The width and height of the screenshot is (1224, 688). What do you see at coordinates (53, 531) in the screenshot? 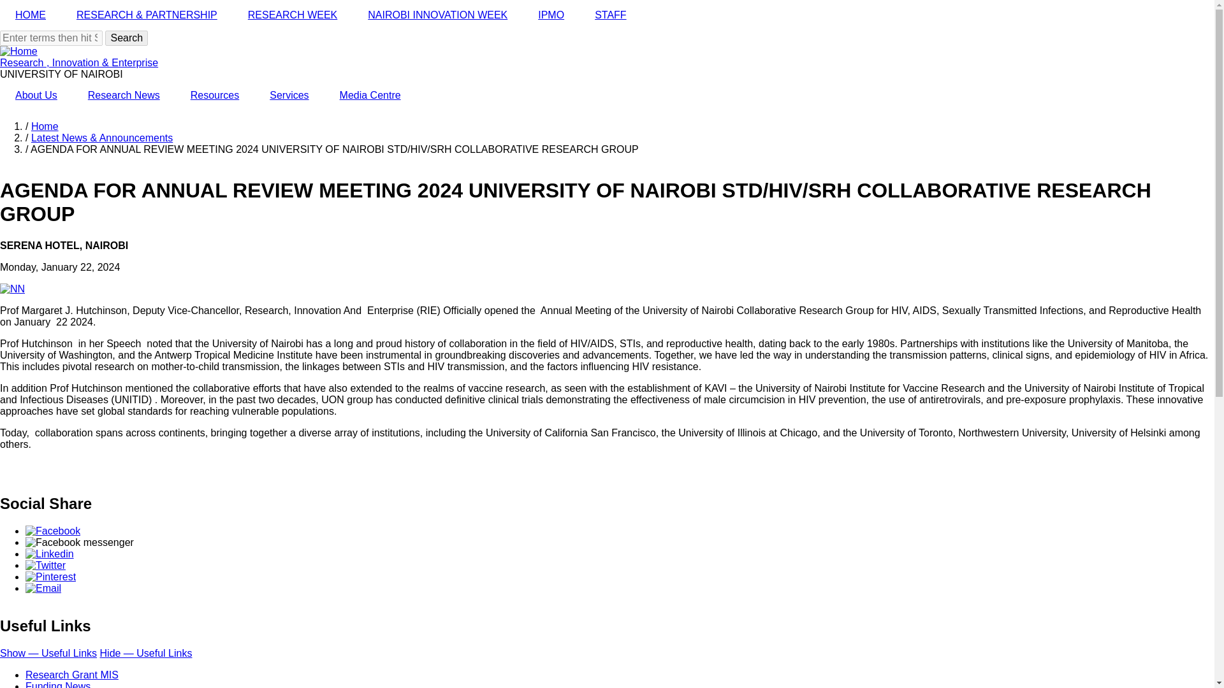
I see `Facebook` at bounding box center [53, 531].